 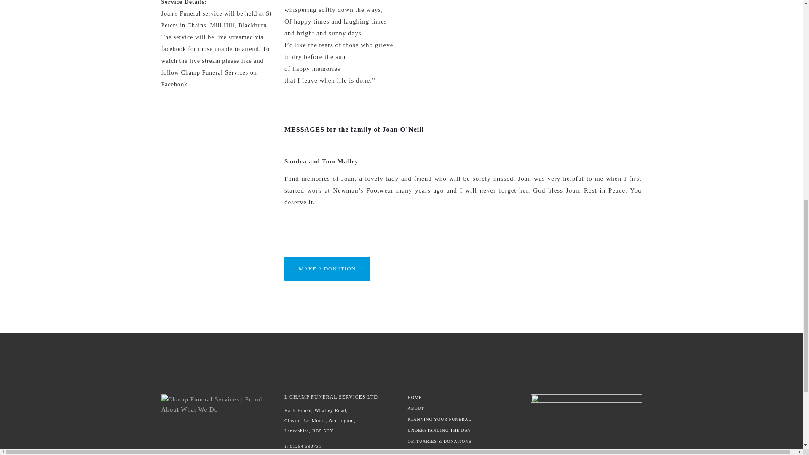 What do you see at coordinates (463, 452) in the screenshot?
I see `JOIN OUR GRIEF GROUP` at bounding box center [463, 452].